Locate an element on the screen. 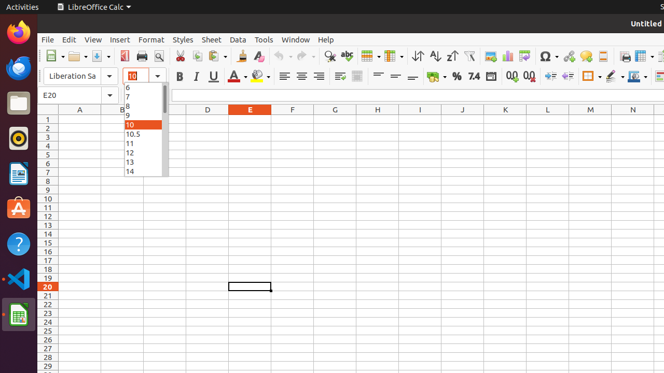  7 is located at coordinates (146, 96).